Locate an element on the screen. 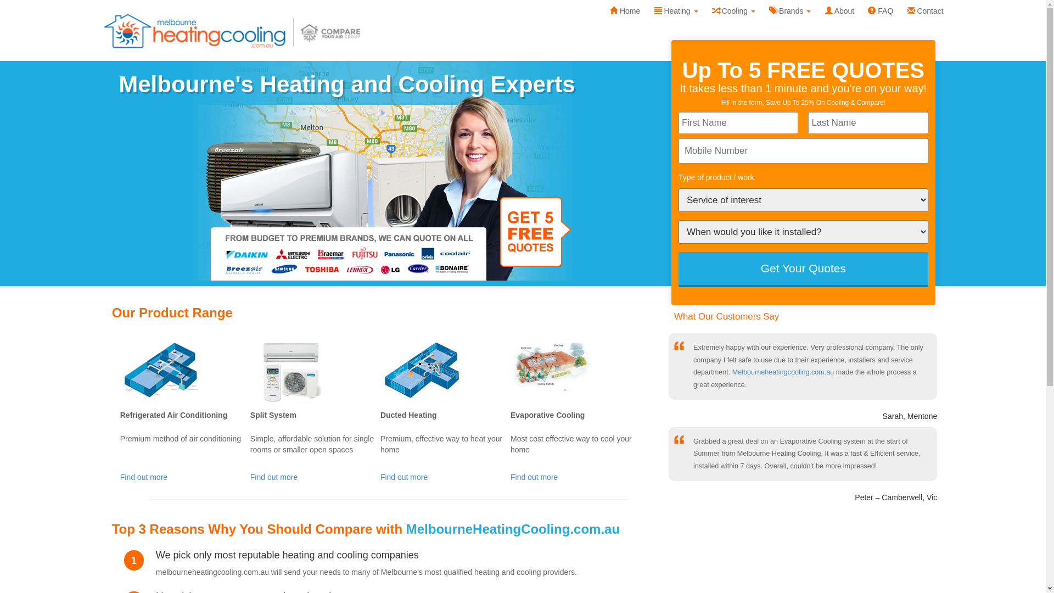 This screenshot has height=593, width=1054. Contact is located at coordinates (926, 11).